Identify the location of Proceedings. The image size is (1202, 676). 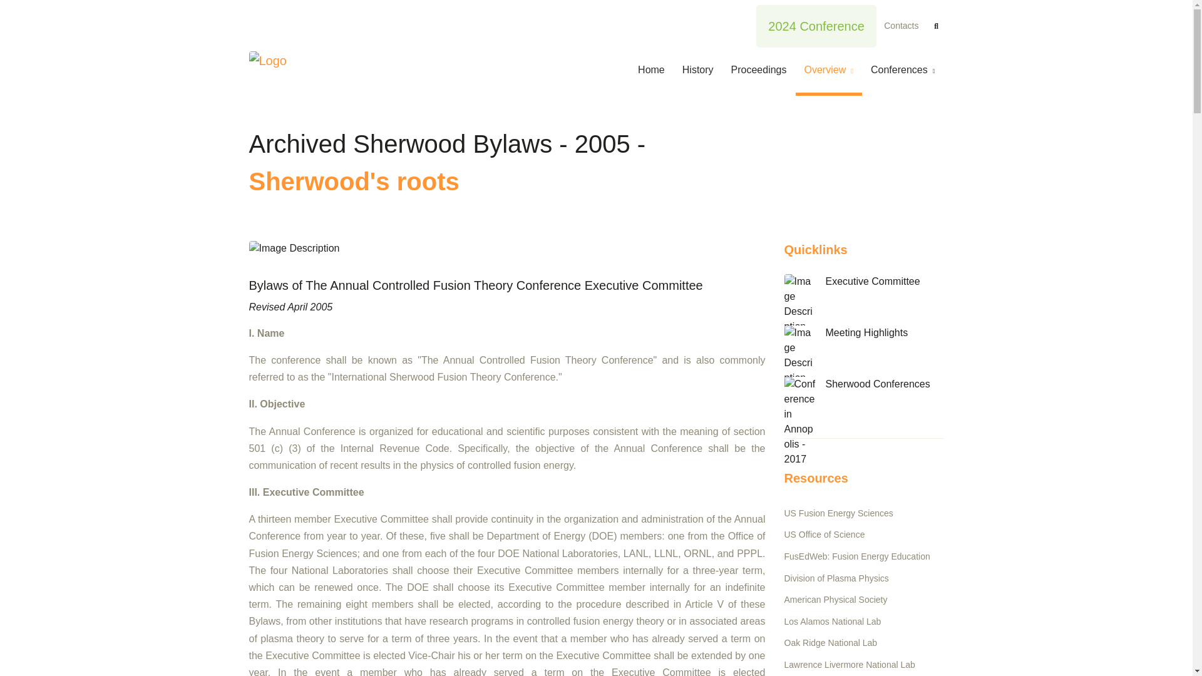
(759, 71).